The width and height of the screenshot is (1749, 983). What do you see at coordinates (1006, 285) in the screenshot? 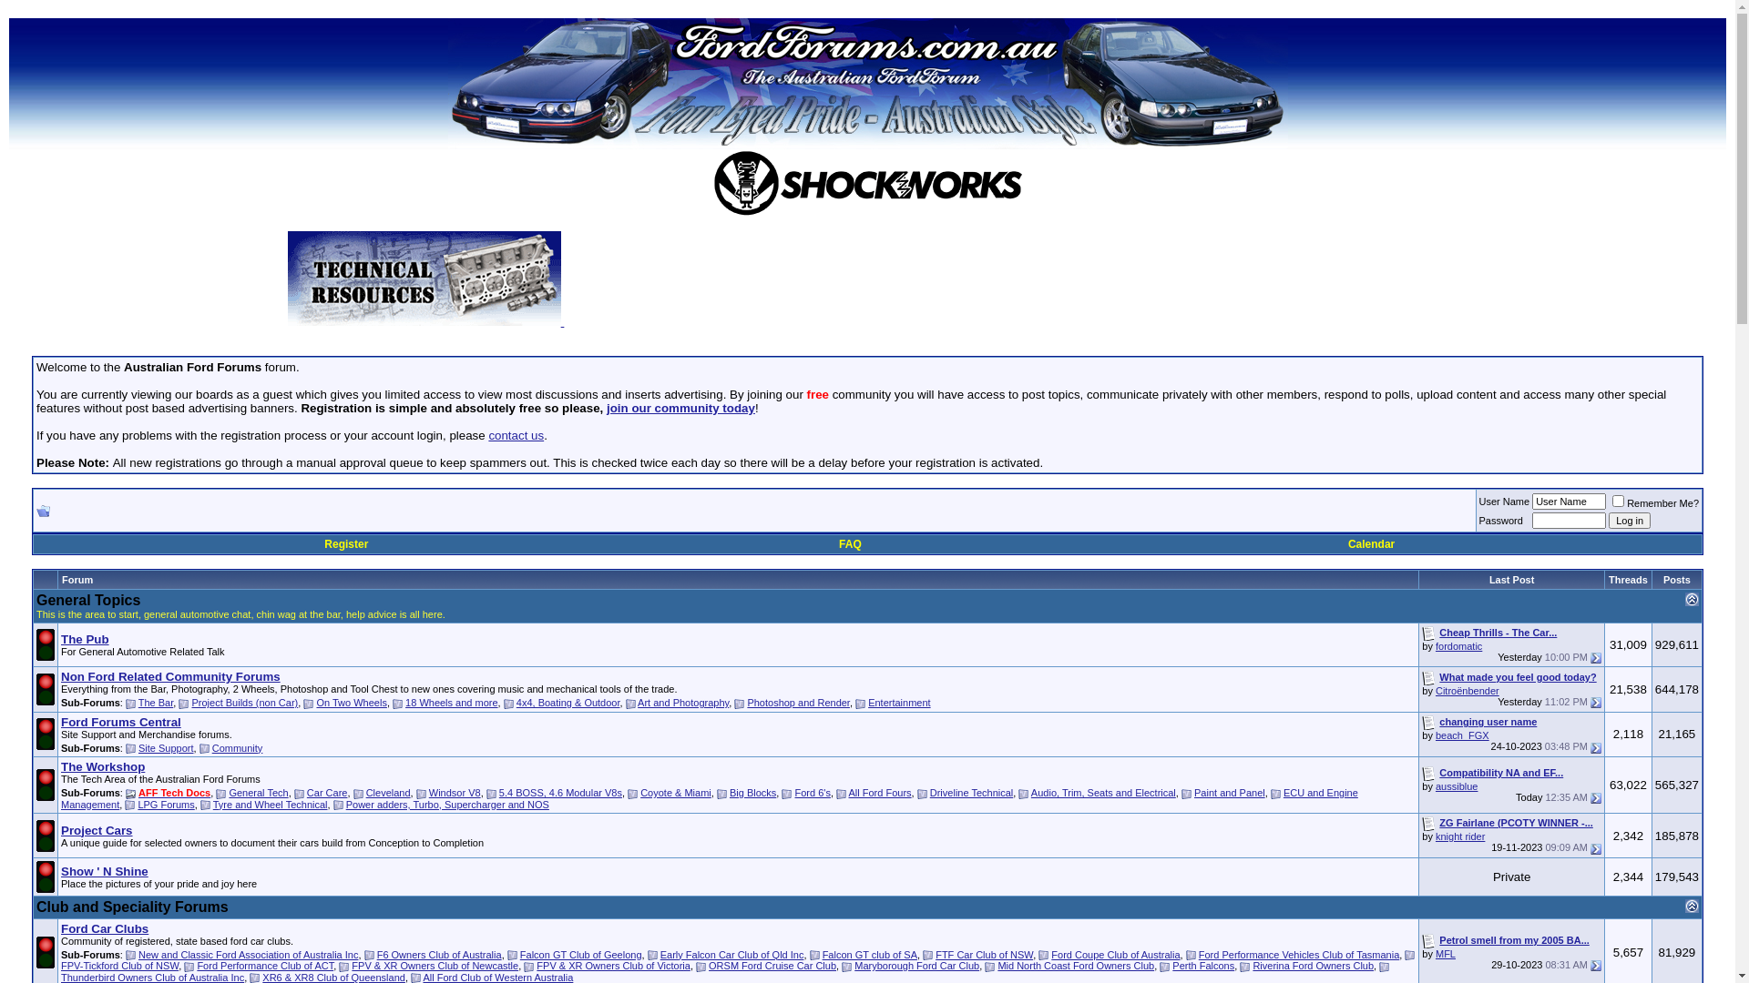
I see `Advertisement` at bounding box center [1006, 285].